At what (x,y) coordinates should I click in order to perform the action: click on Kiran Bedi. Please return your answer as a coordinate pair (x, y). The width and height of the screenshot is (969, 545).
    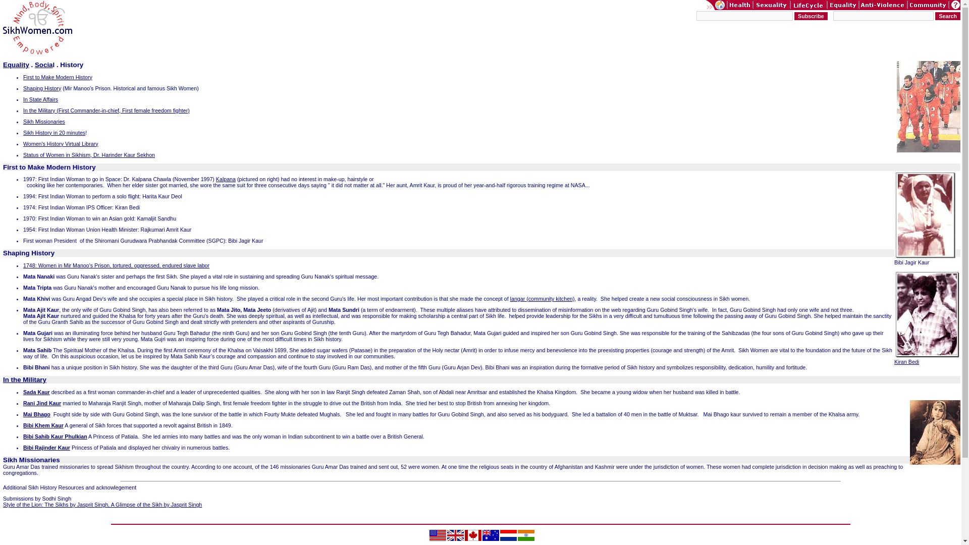
    Looking at the image, I should click on (906, 361).